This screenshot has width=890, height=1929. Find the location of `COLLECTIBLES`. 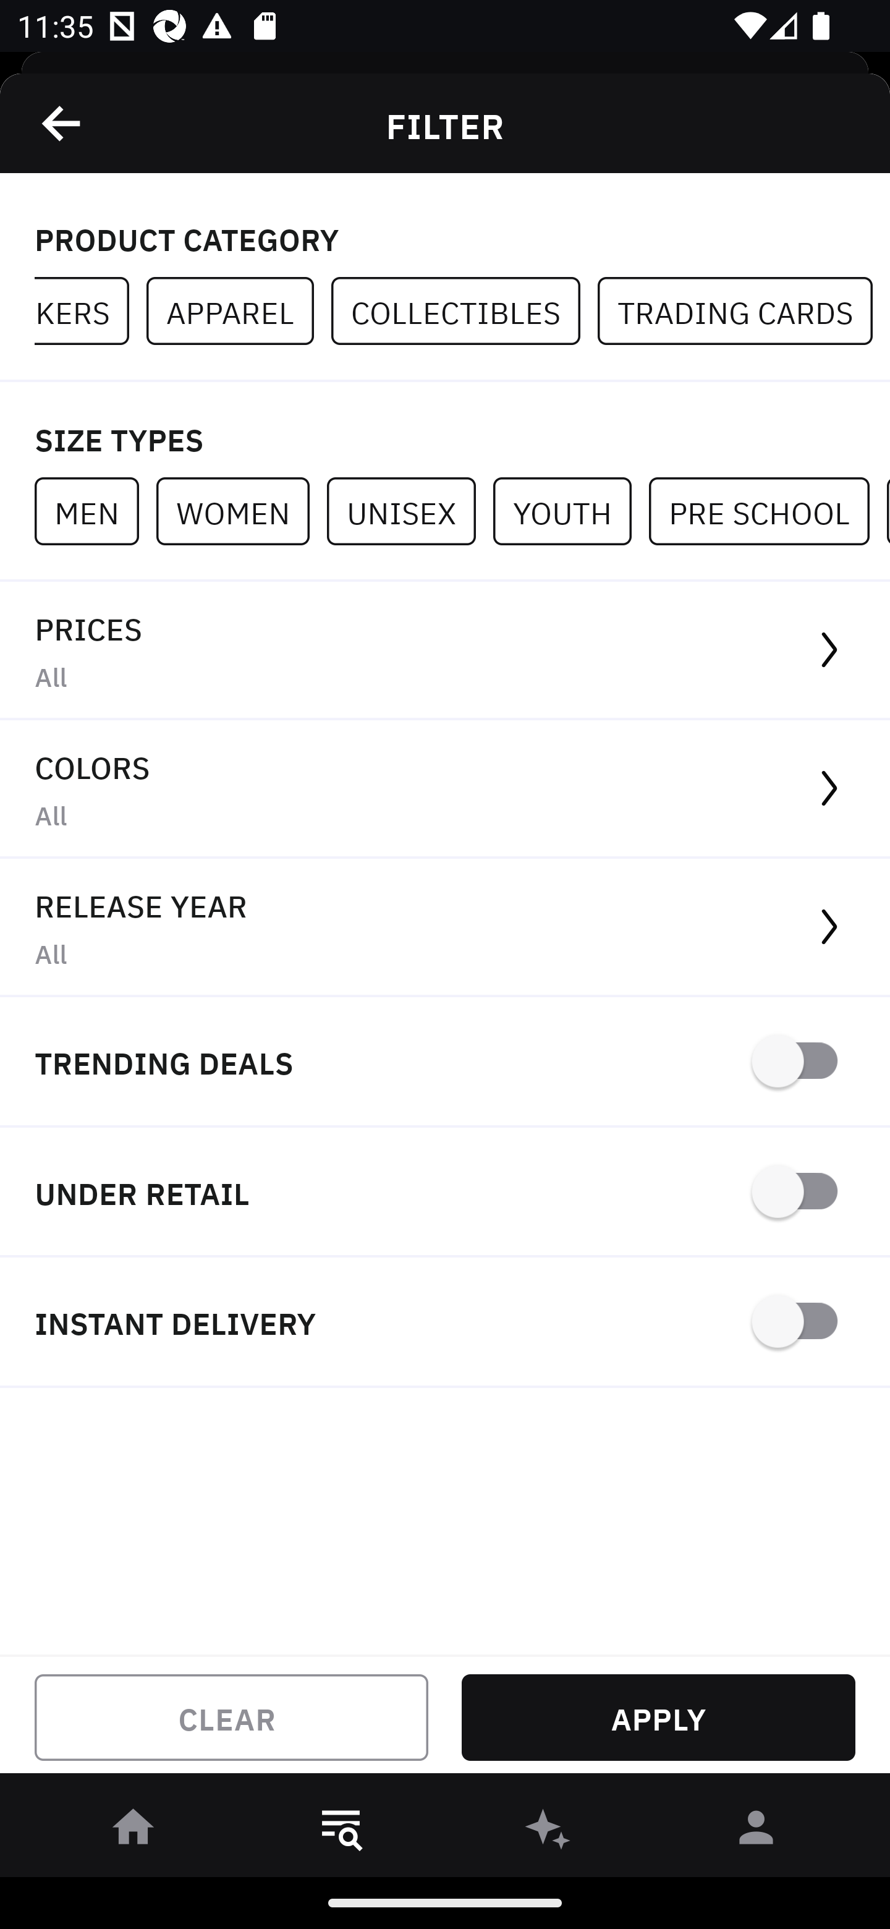

COLLECTIBLES is located at coordinates (464, 312).